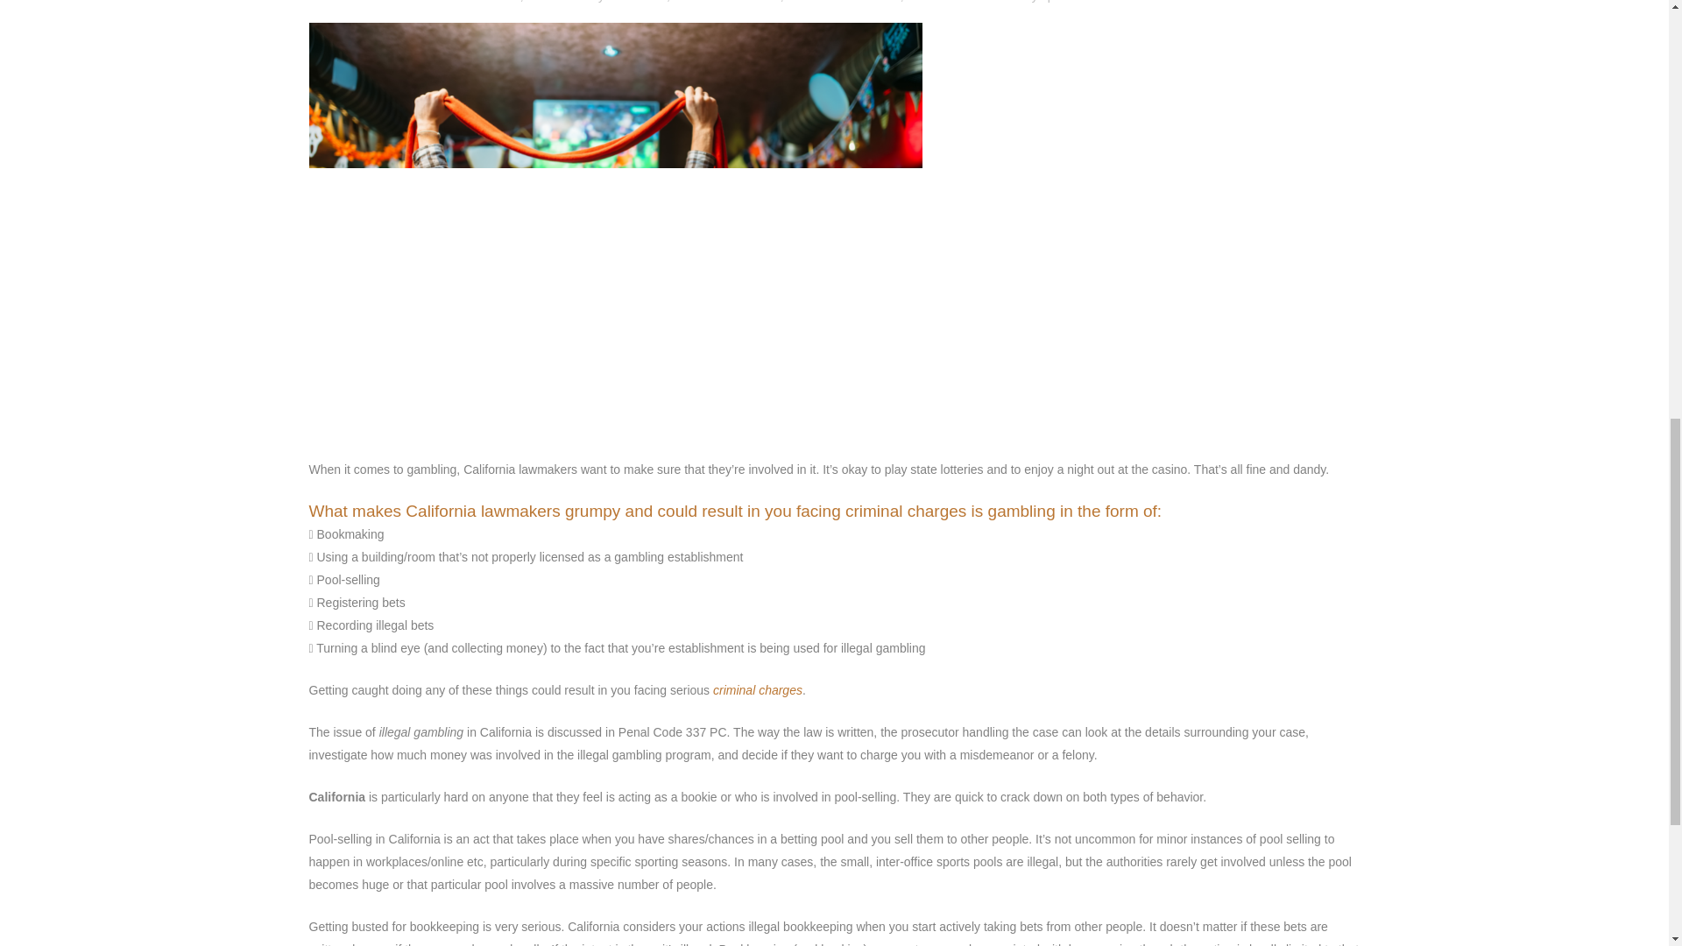 Image resolution: width=1682 pixels, height=946 pixels. What do you see at coordinates (757, 689) in the screenshot?
I see `criminal charges` at bounding box center [757, 689].